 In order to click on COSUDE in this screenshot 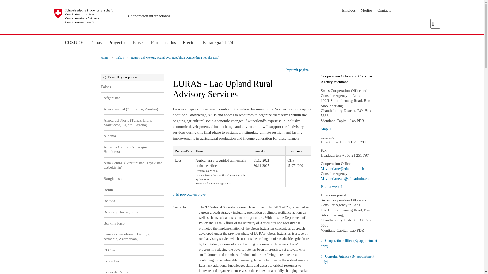, I will do `click(74, 43)`.